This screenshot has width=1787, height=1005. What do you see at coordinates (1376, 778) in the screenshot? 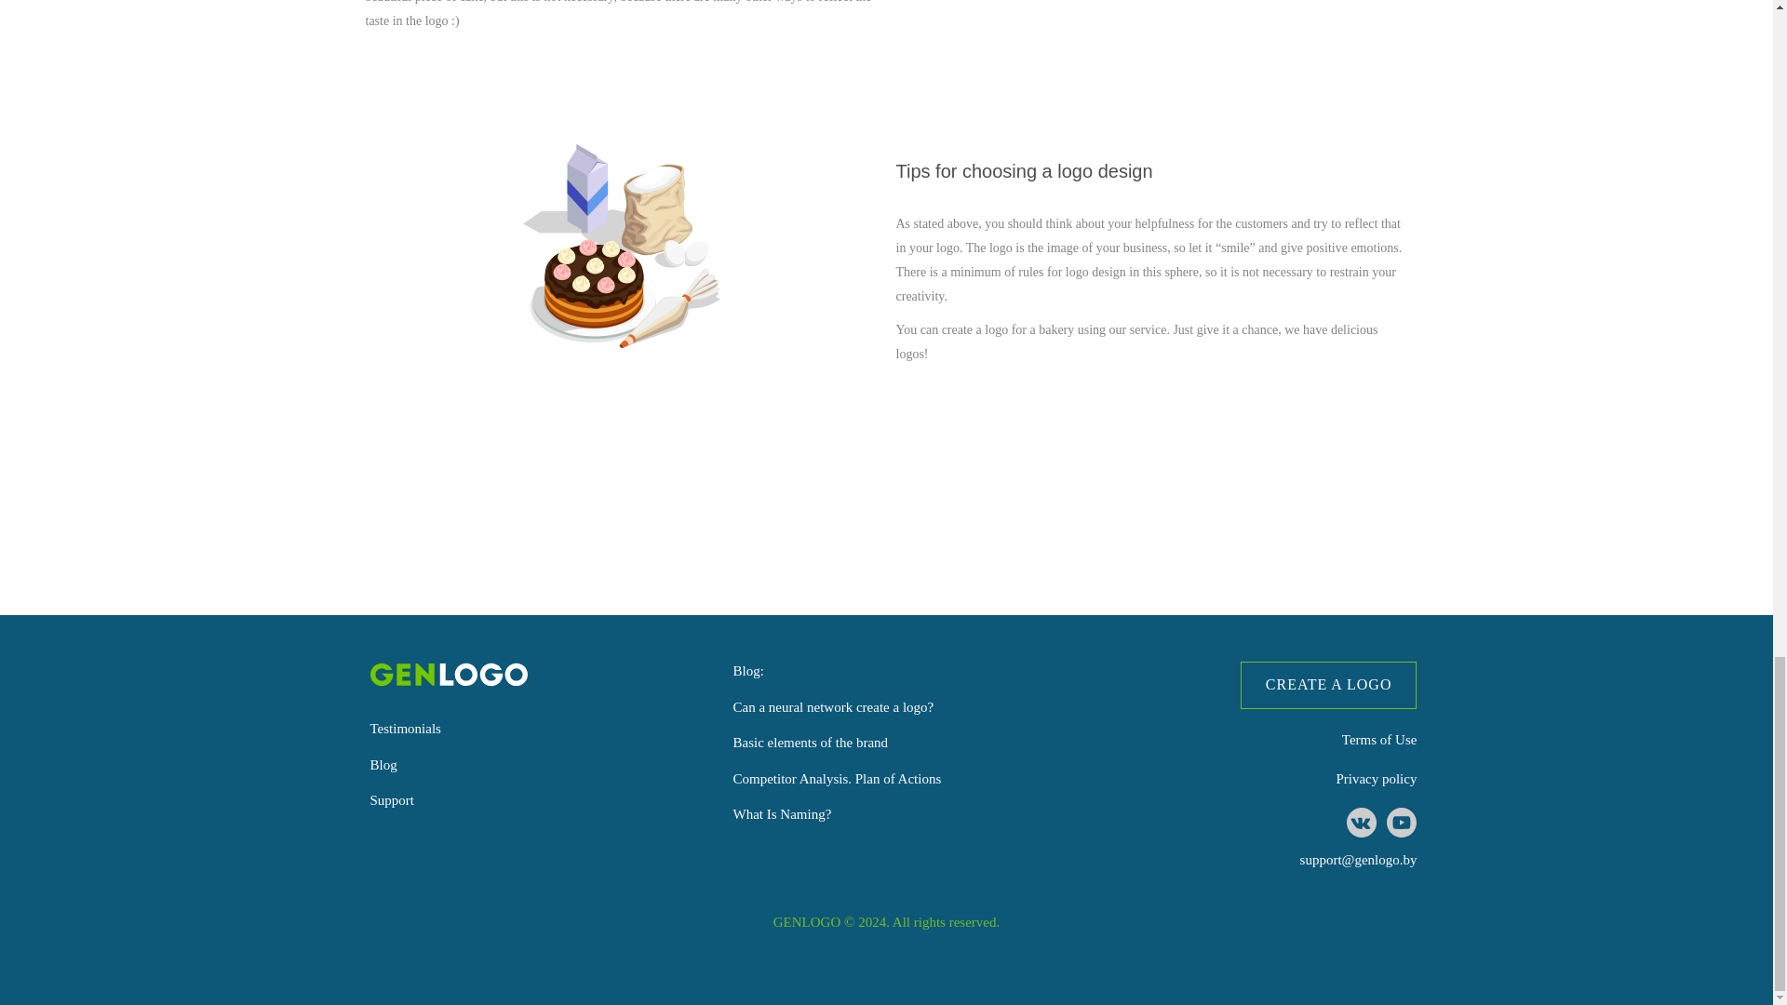
I see `Privacy policy` at bounding box center [1376, 778].